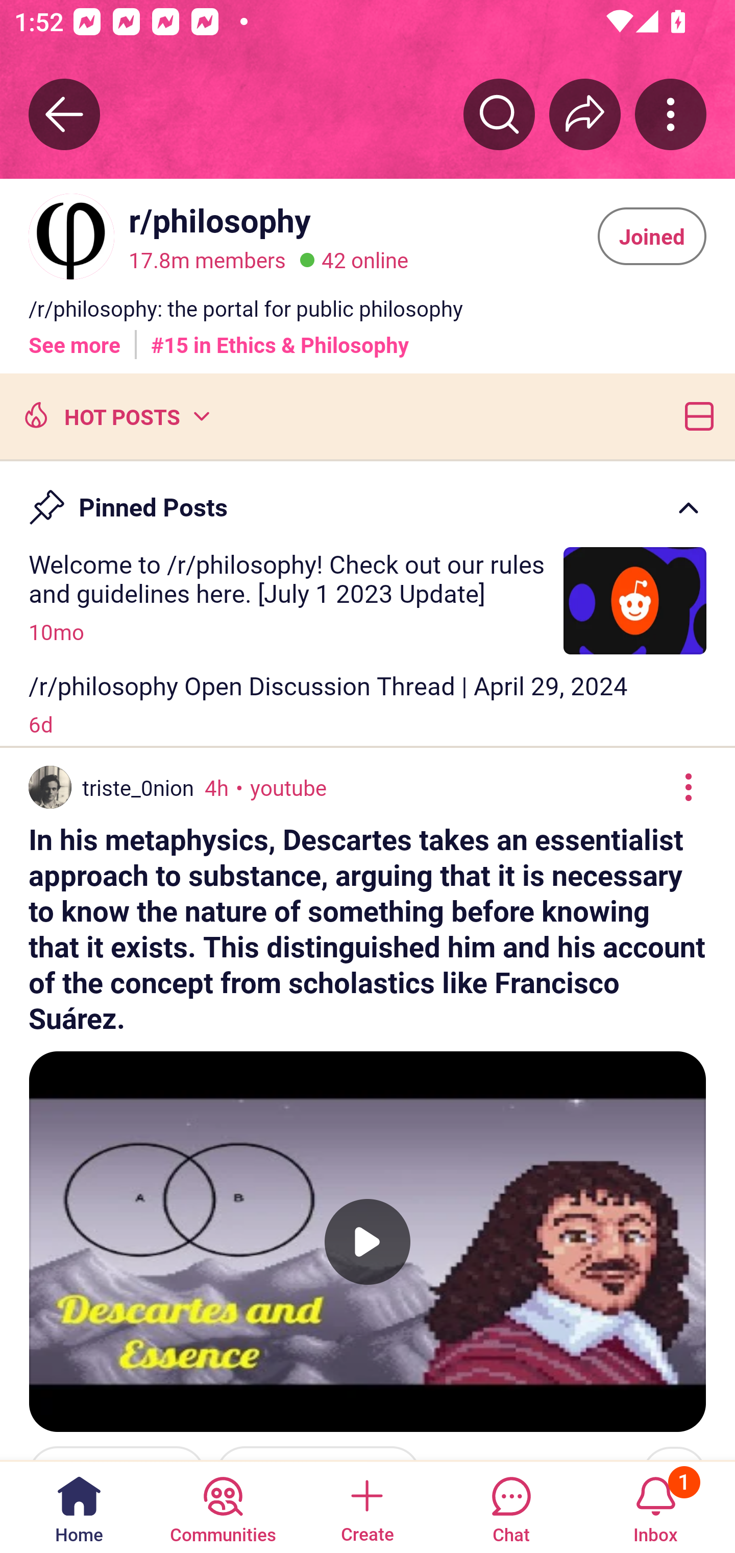 Image resolution: width=735 pixels, height=1553 pixels. What do you see at coordinates (671, 114) in the screenshot?
I see `More community actions` at bounding box center [671, 114].